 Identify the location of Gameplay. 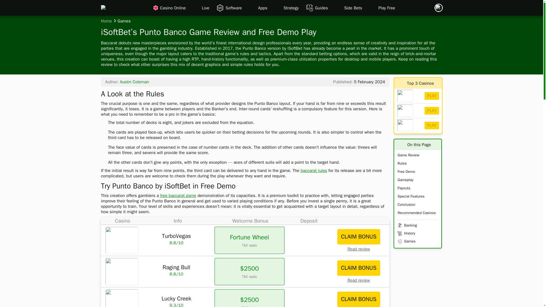
(405, 180).